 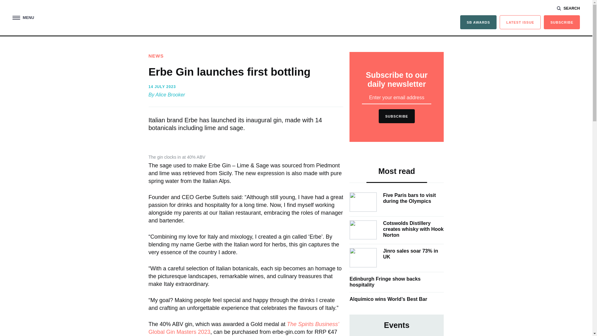 I want to click on The Spirits Business, so click(x=296, y=19).